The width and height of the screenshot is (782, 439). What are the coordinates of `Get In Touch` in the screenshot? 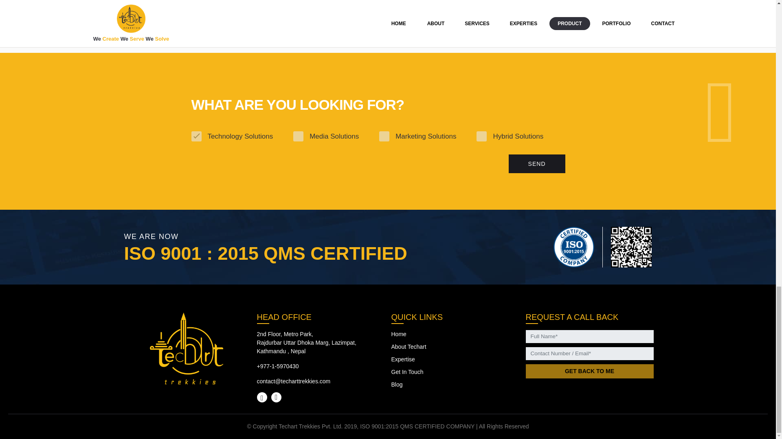 It's located at (407, 372).